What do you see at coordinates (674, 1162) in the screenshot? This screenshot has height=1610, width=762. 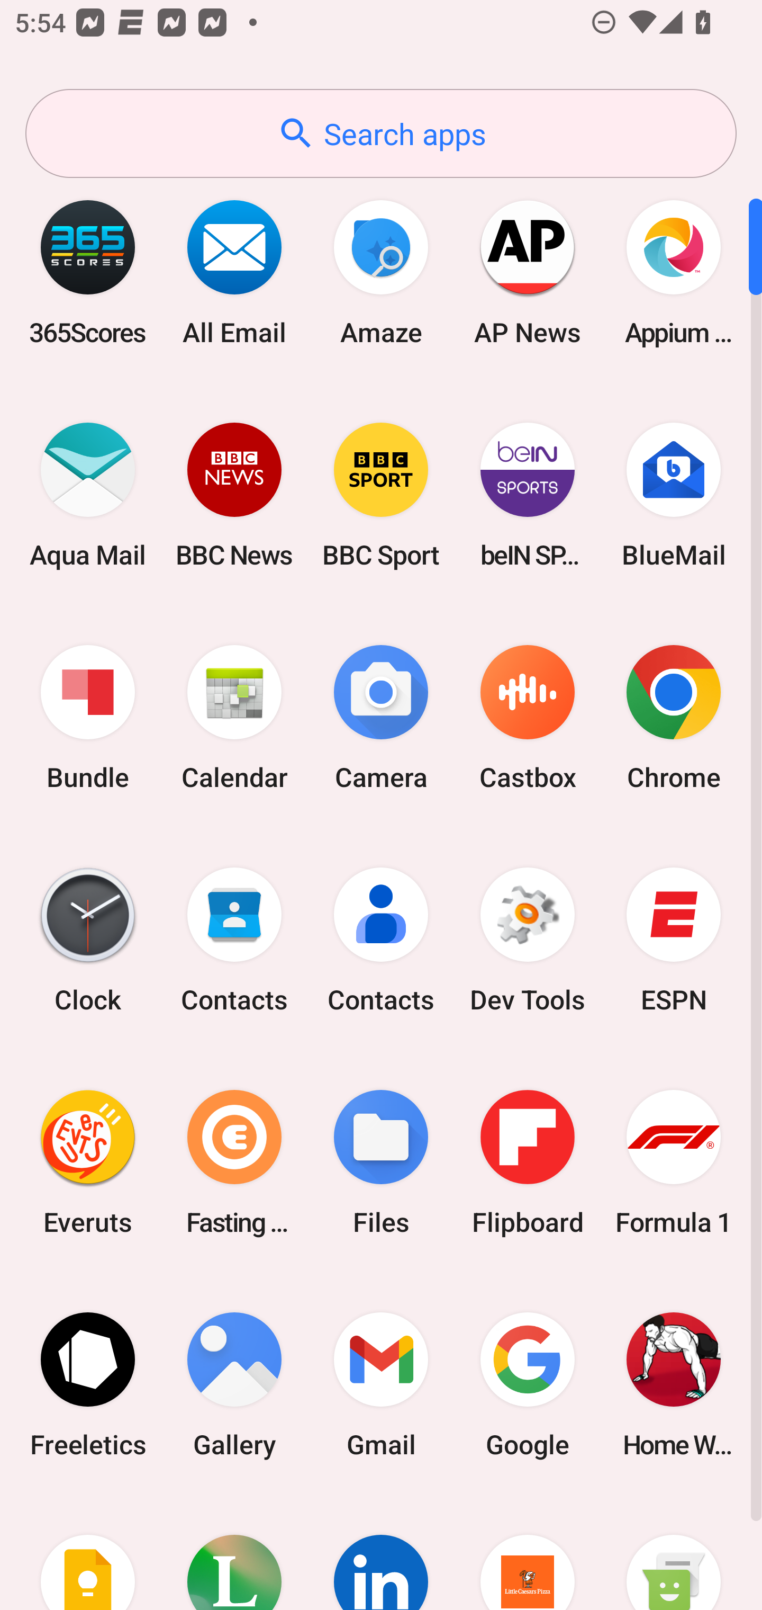 I see `Formula 1` at bounding box center [674, 1162].